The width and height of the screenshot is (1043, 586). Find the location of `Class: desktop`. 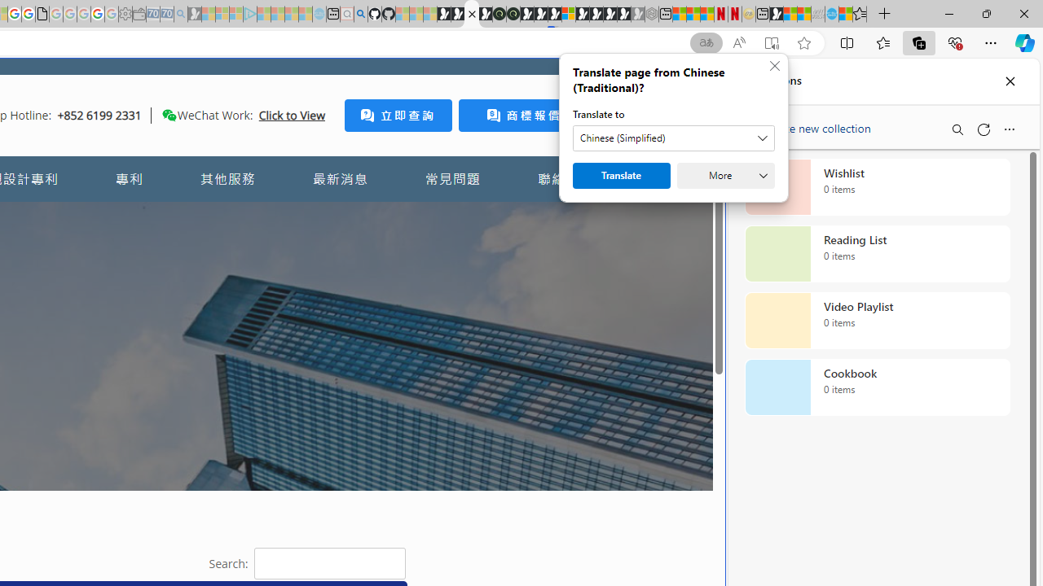

Class: desktop is located at coordinates (169, 115).